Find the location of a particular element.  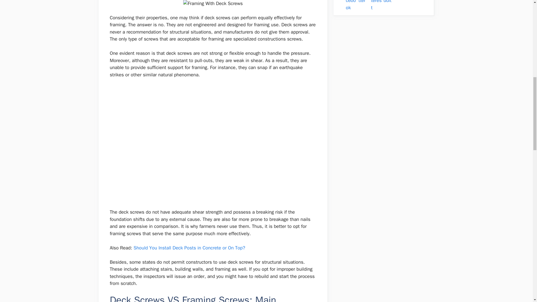

Twitter is located at coordinates (364, 2).